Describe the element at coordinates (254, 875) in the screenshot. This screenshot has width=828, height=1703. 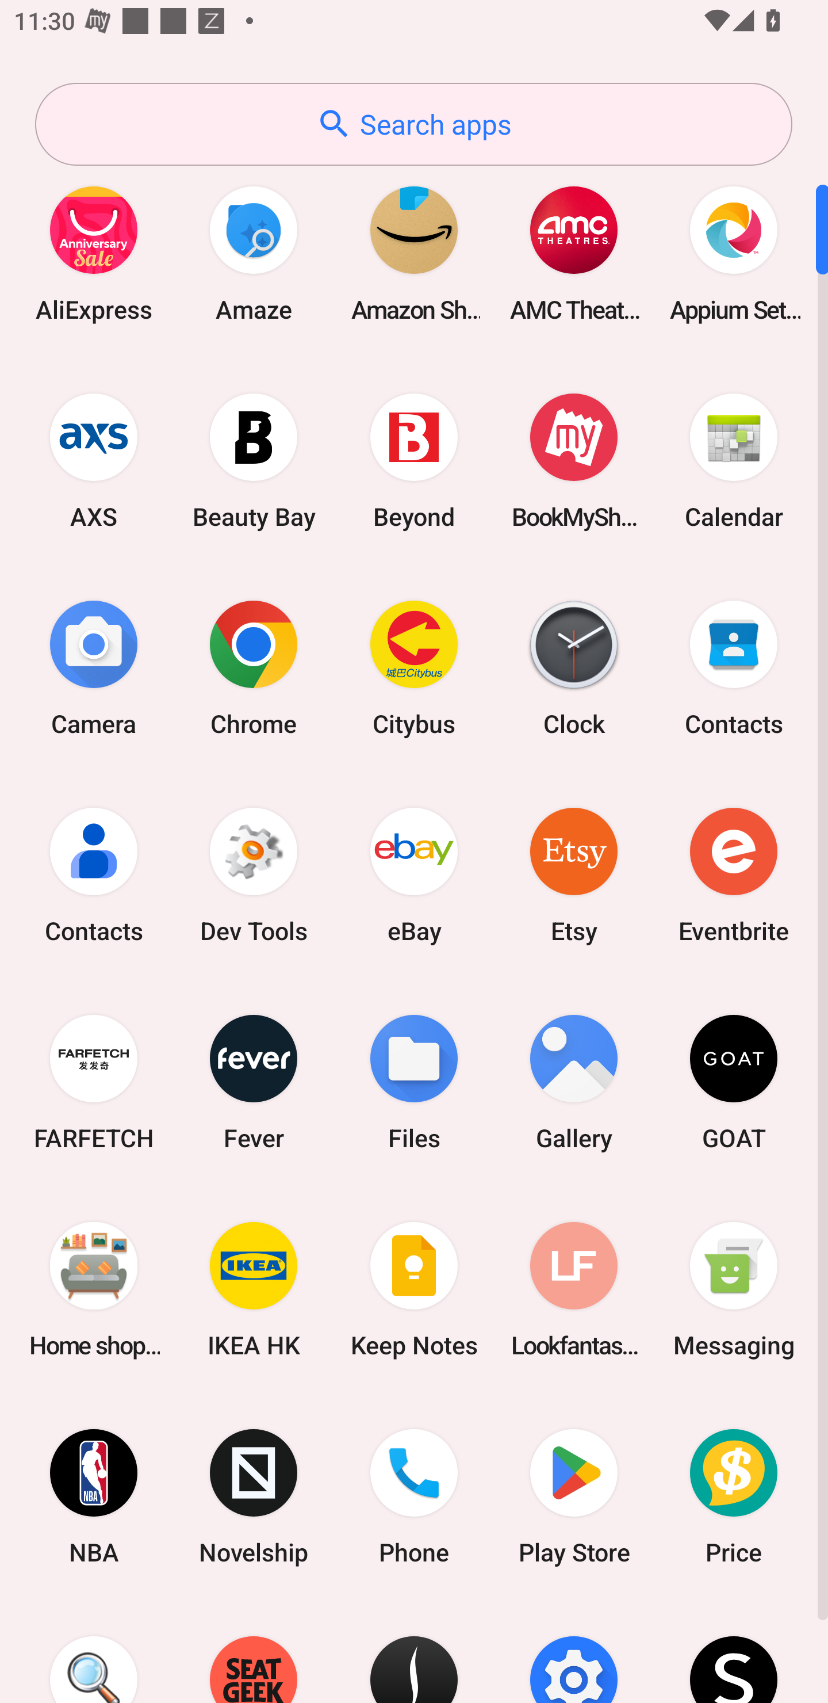
I see `Dev Tools` at that location.